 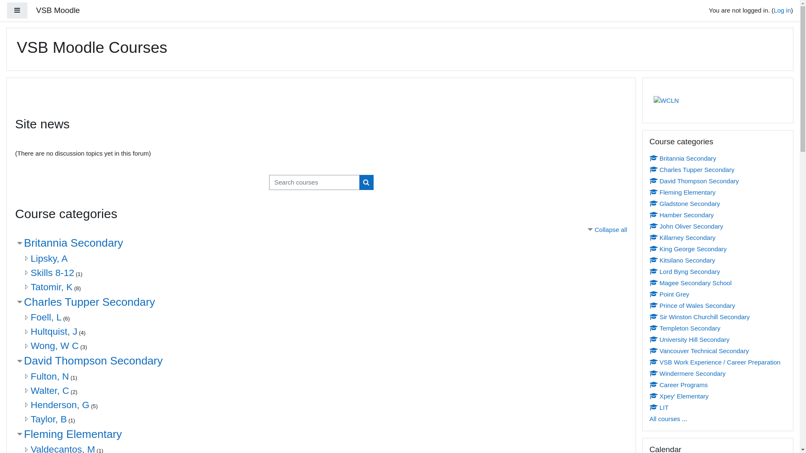 I want to click on Windermere Secondary, so click(x=688, y=373).